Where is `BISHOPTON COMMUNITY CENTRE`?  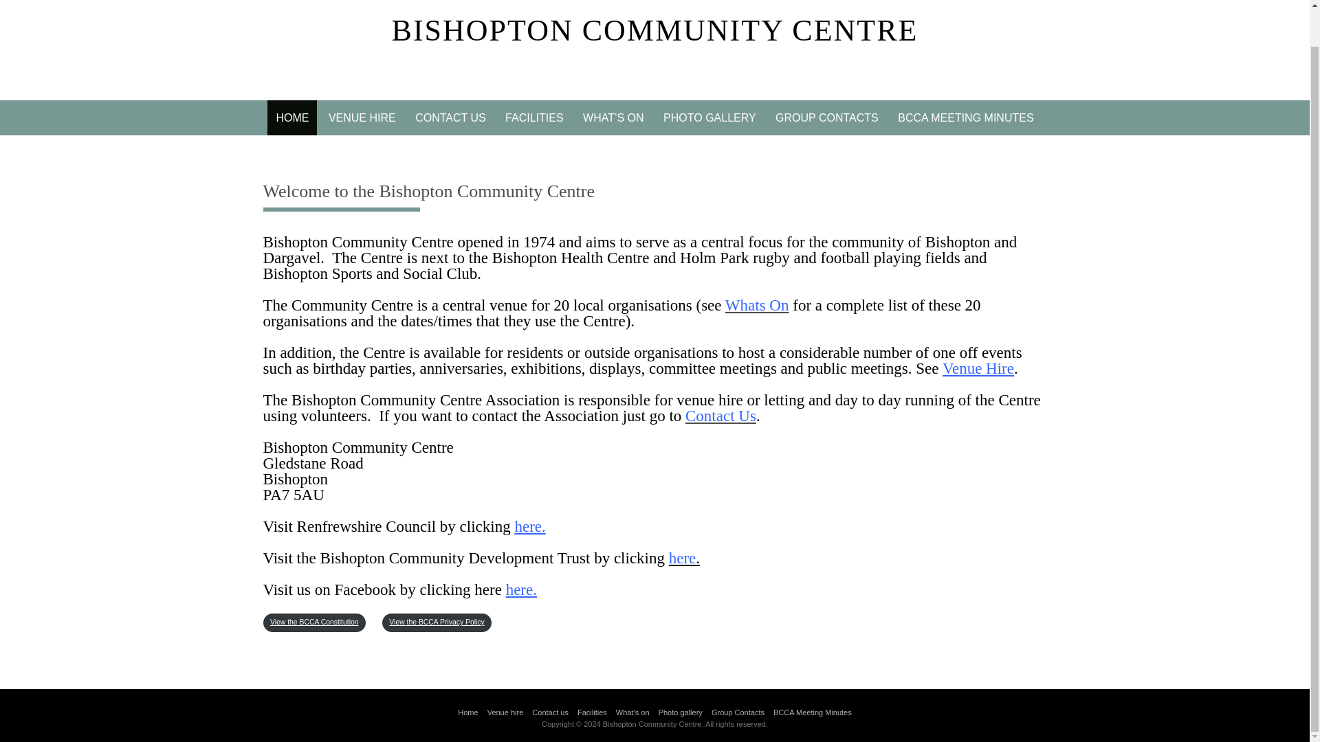 BISHOPTON COMMUNITY CENTRE is located at coordinates (655, 30).